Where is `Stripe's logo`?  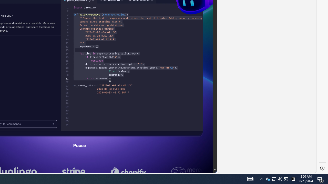 Stripe's logo is located at coordinates (147, 172).